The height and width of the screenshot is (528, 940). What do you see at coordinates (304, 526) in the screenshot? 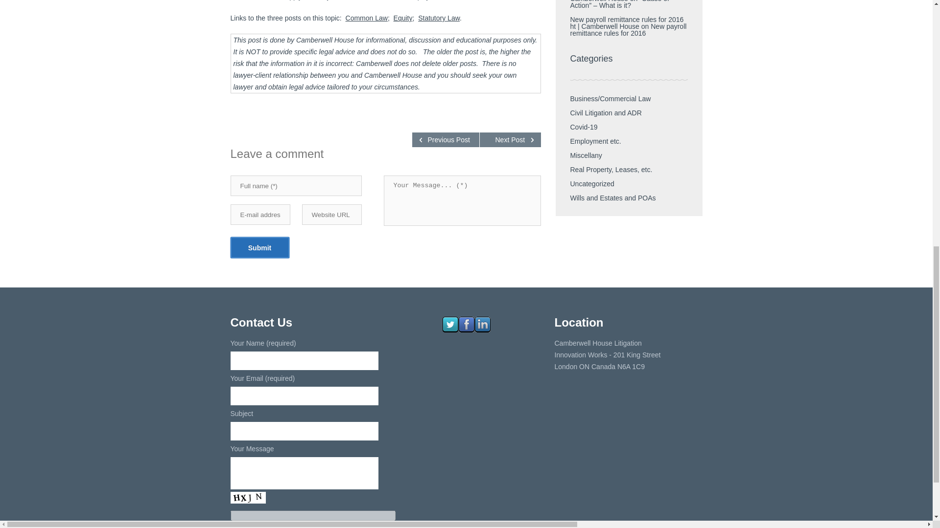
I see `Send` at bounding box center [304, 526].